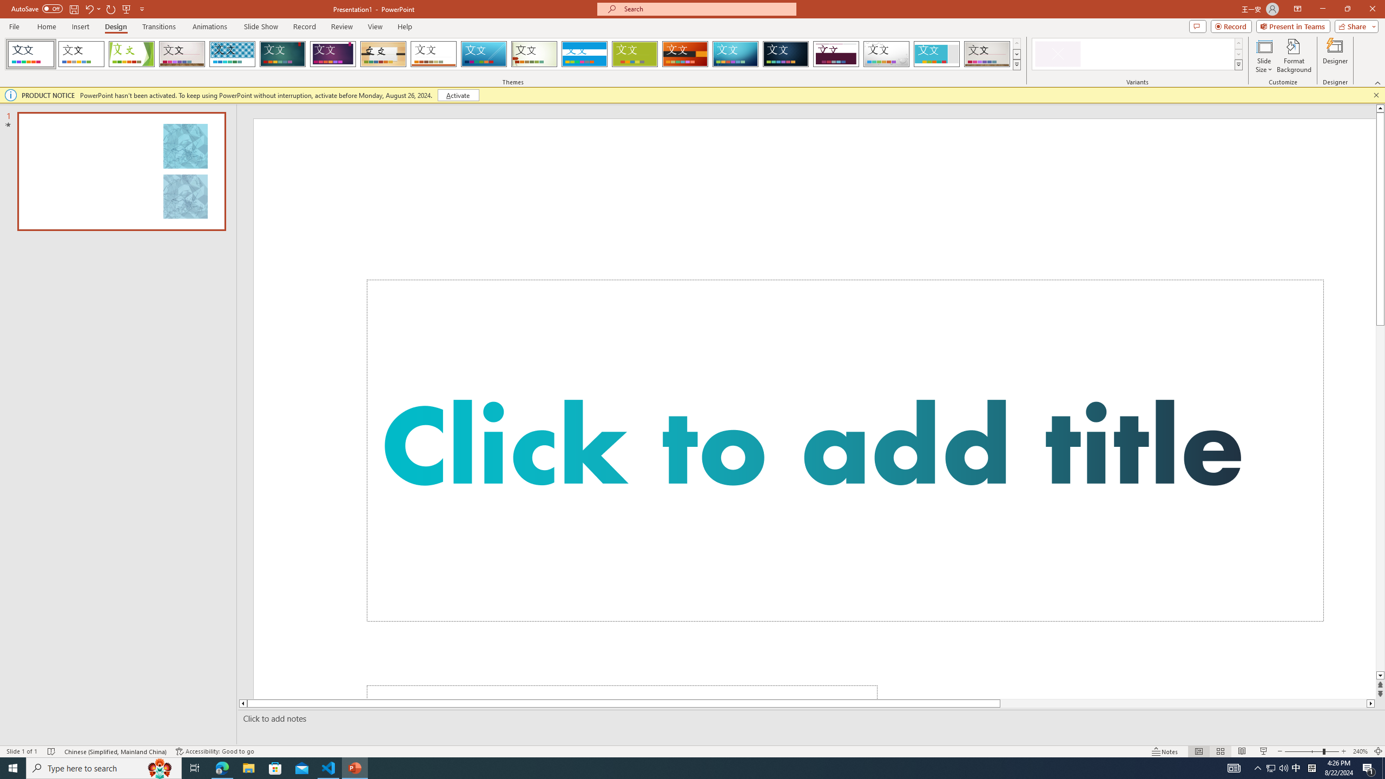 This screenshot has height=779, width=1385. I want to click on Dividend, so click(836, 54).